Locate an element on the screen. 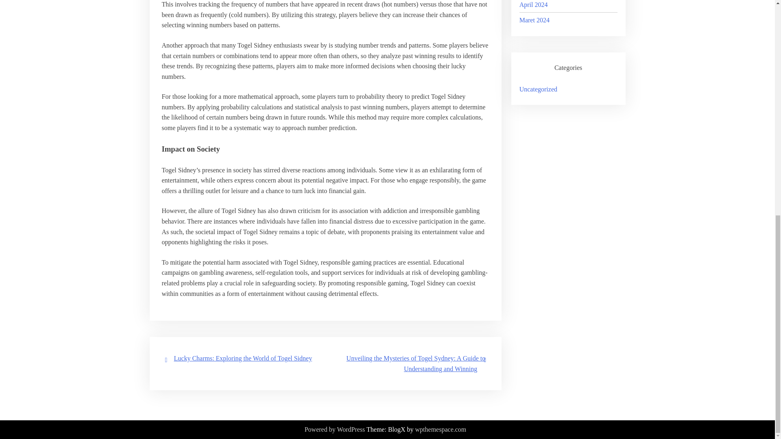  Maret 2024 is located at coordinates (534, 20).